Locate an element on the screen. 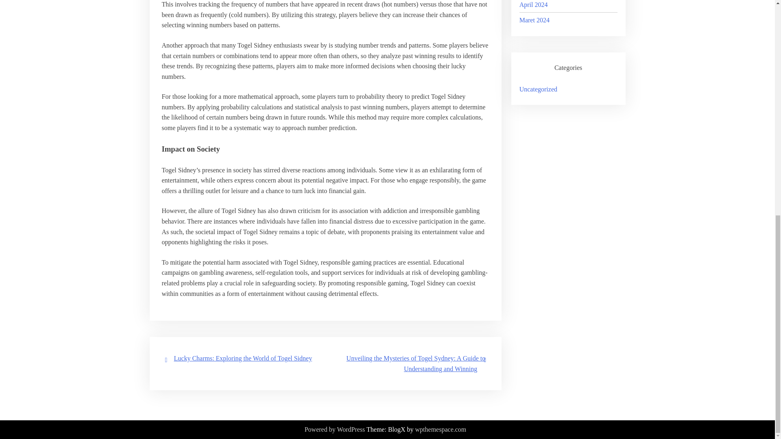  Maret 2024 is located at coordinates (534, 20).